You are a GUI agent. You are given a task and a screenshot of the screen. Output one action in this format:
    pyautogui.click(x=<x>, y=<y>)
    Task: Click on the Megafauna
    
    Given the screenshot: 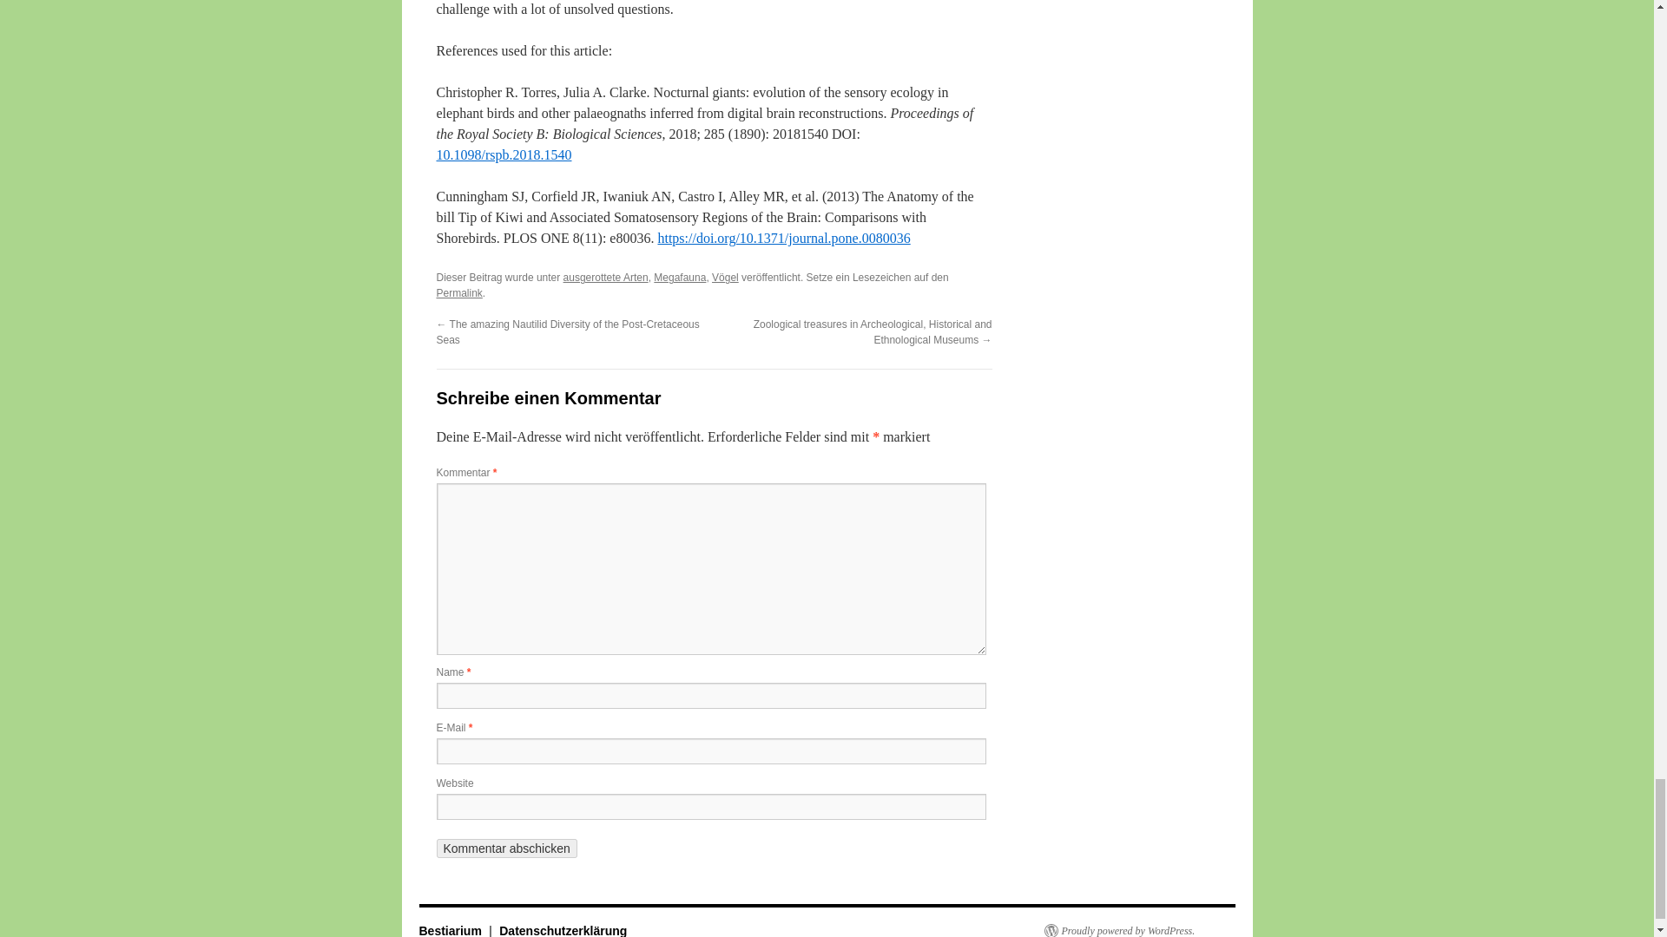 What is the action you would take?
    pyautogui.click(x=679, y=278)
    